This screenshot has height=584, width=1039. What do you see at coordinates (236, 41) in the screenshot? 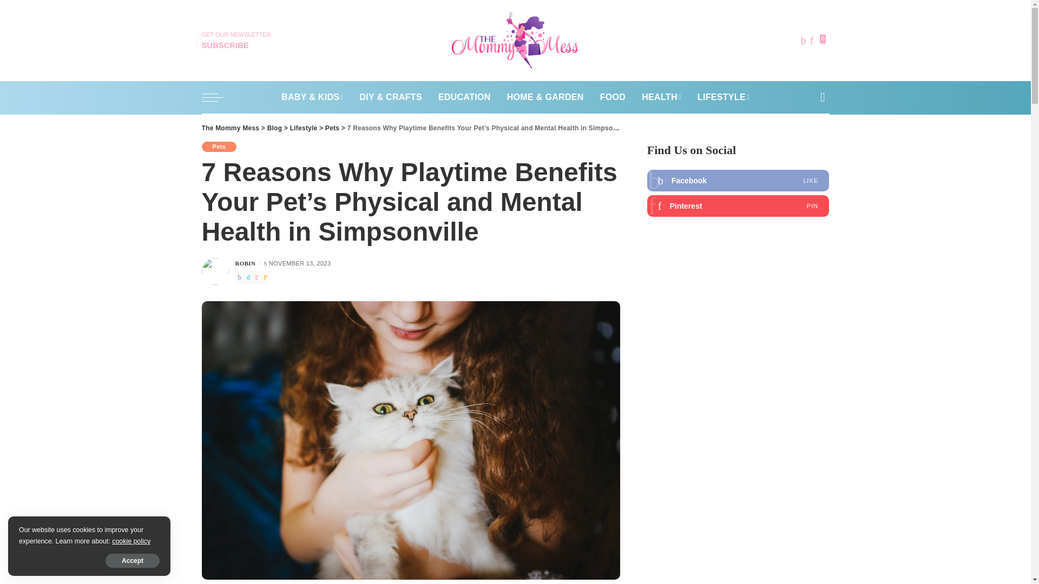
I see `Go to the Lifestyle Category archives.` at bounding box center [236, 41].